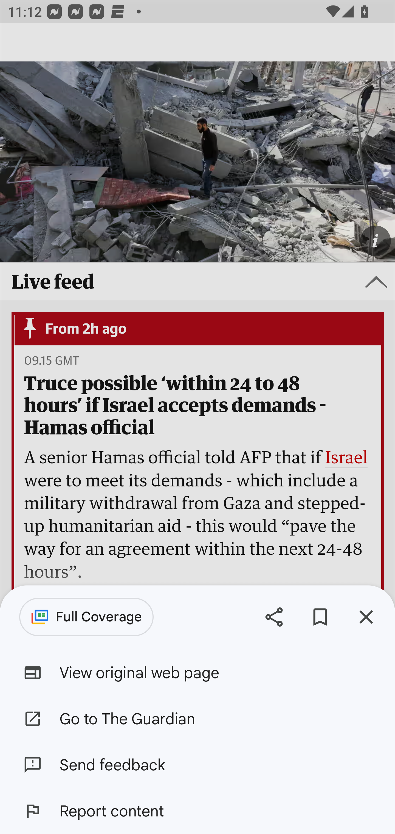  I want to click on Save for later, so click(320, 617).